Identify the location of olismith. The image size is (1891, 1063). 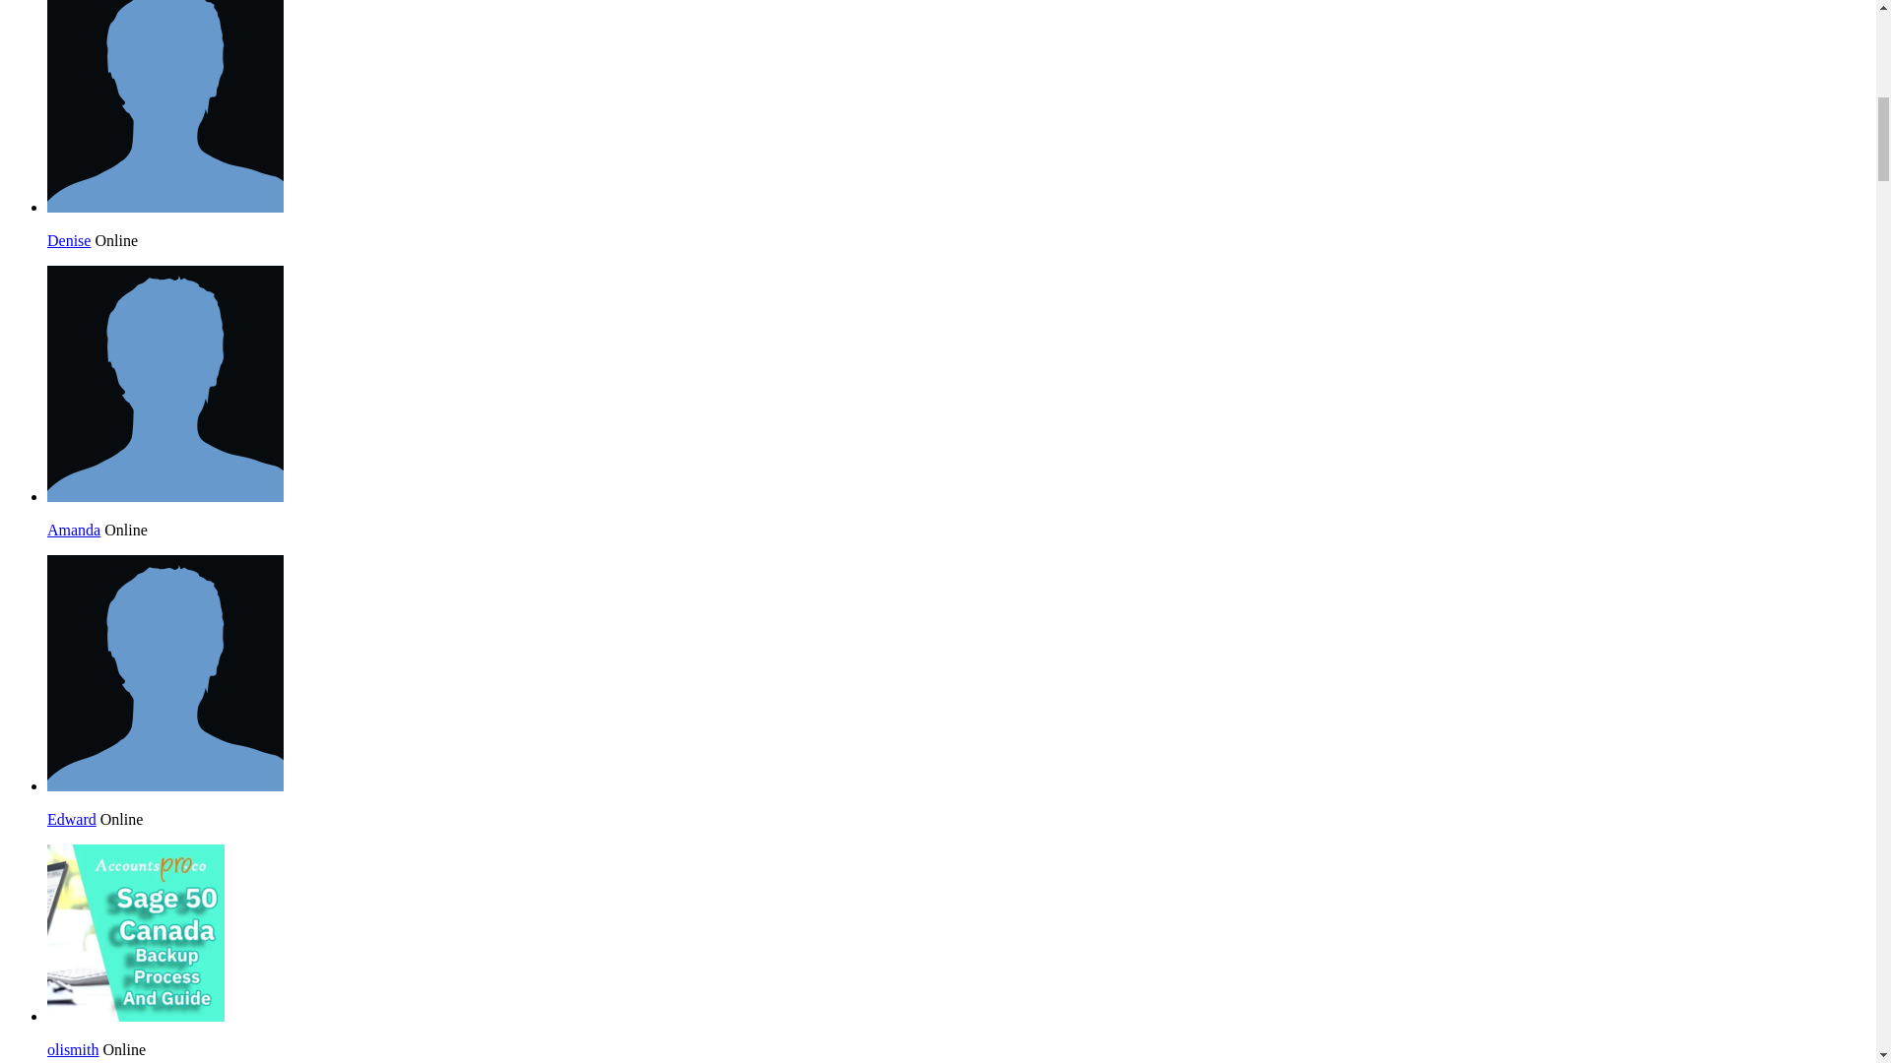
(136, 1016).